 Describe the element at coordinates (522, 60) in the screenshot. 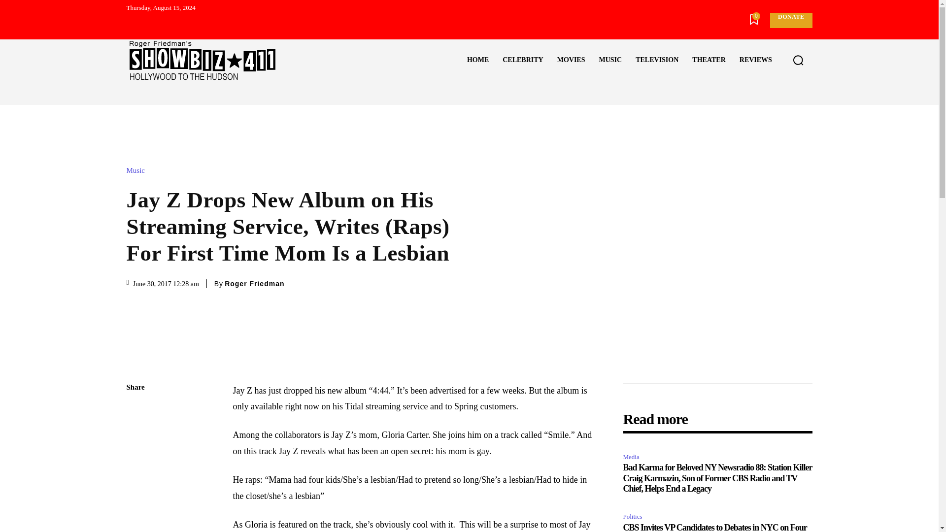

I see `CELEBRITY` at that location.